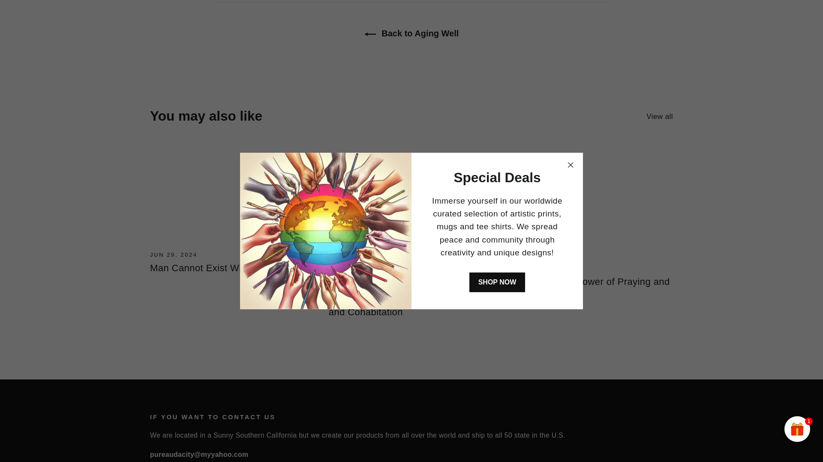 The image size is (823, 462). Describe the element at coordinates (370, 34) in the screenshot. I see `icon-left-arrow` at that location.